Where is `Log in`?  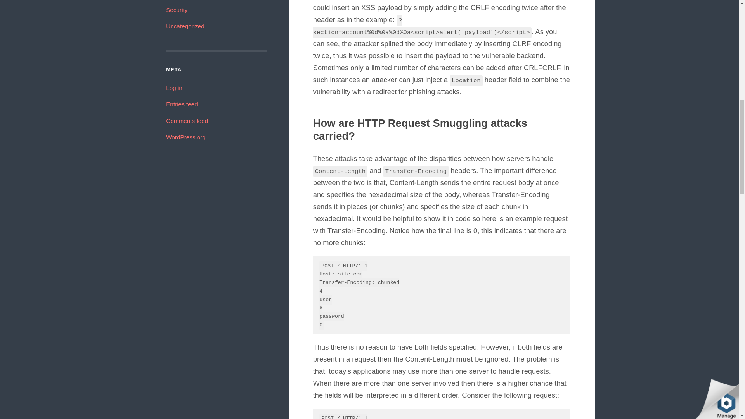
Log in is located at coordinates (174, 88).